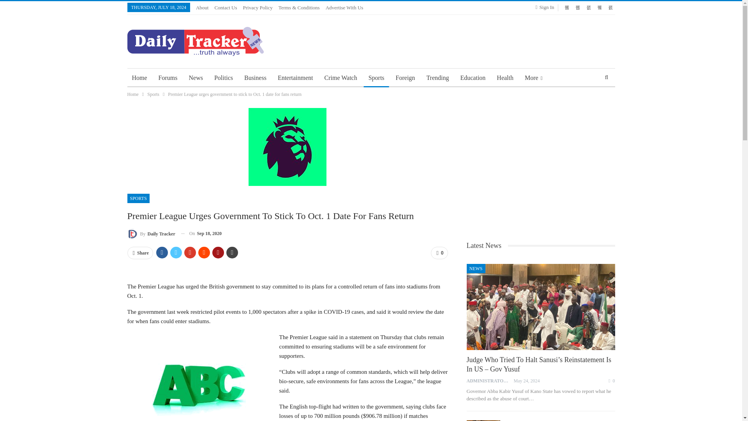  What do you see at coordinates (151, 234) in the screenshot?
I see `By Daily Tracker` at bounding box center [151, 234].